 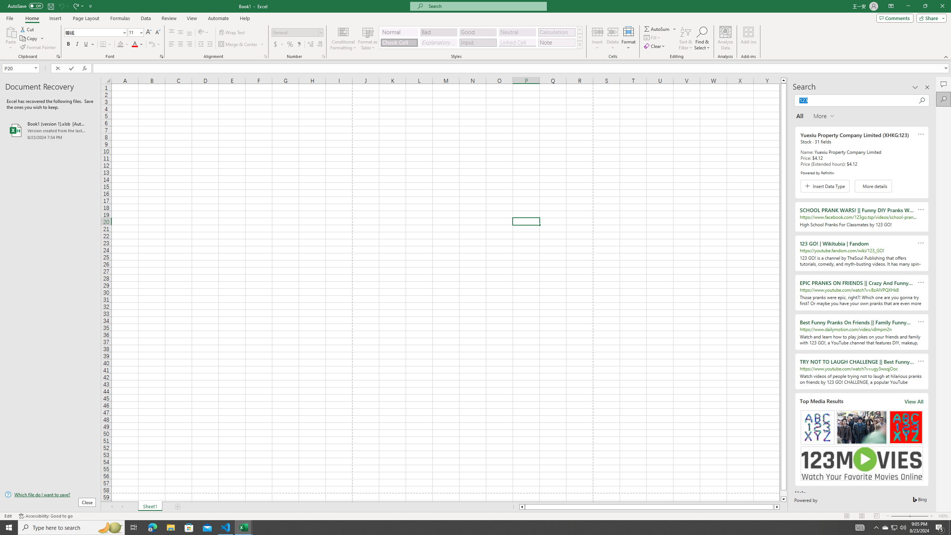 I want to click on Input, so click(x=478, y=42).